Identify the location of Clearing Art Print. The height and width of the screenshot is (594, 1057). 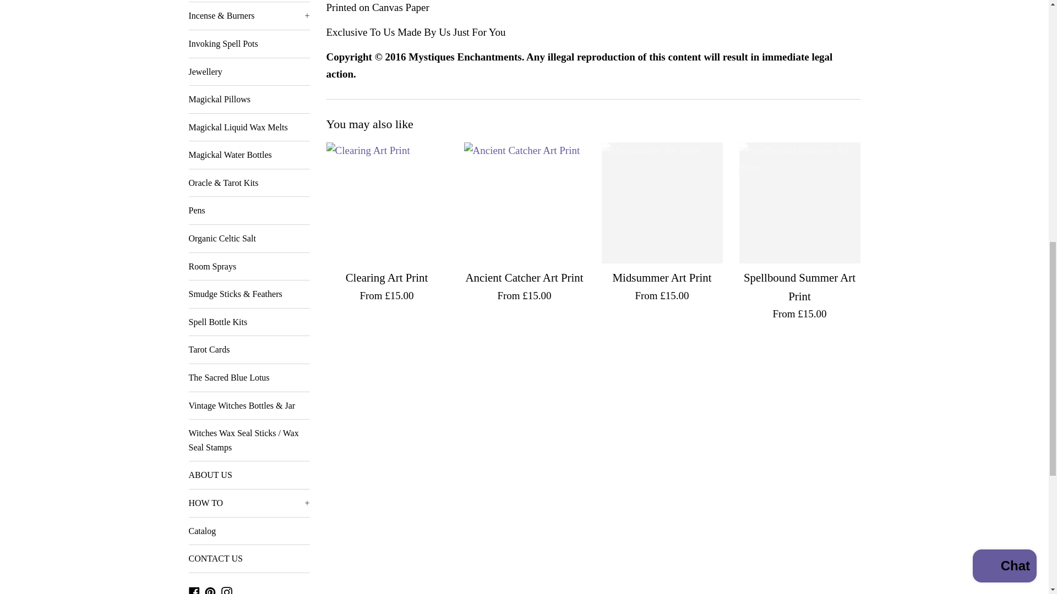
(386, 203).